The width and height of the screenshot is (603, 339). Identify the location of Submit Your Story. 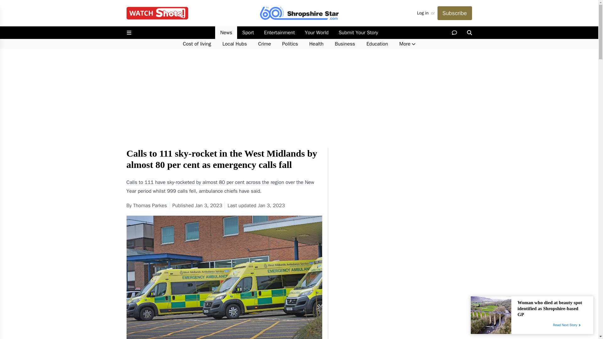
(358, 33).